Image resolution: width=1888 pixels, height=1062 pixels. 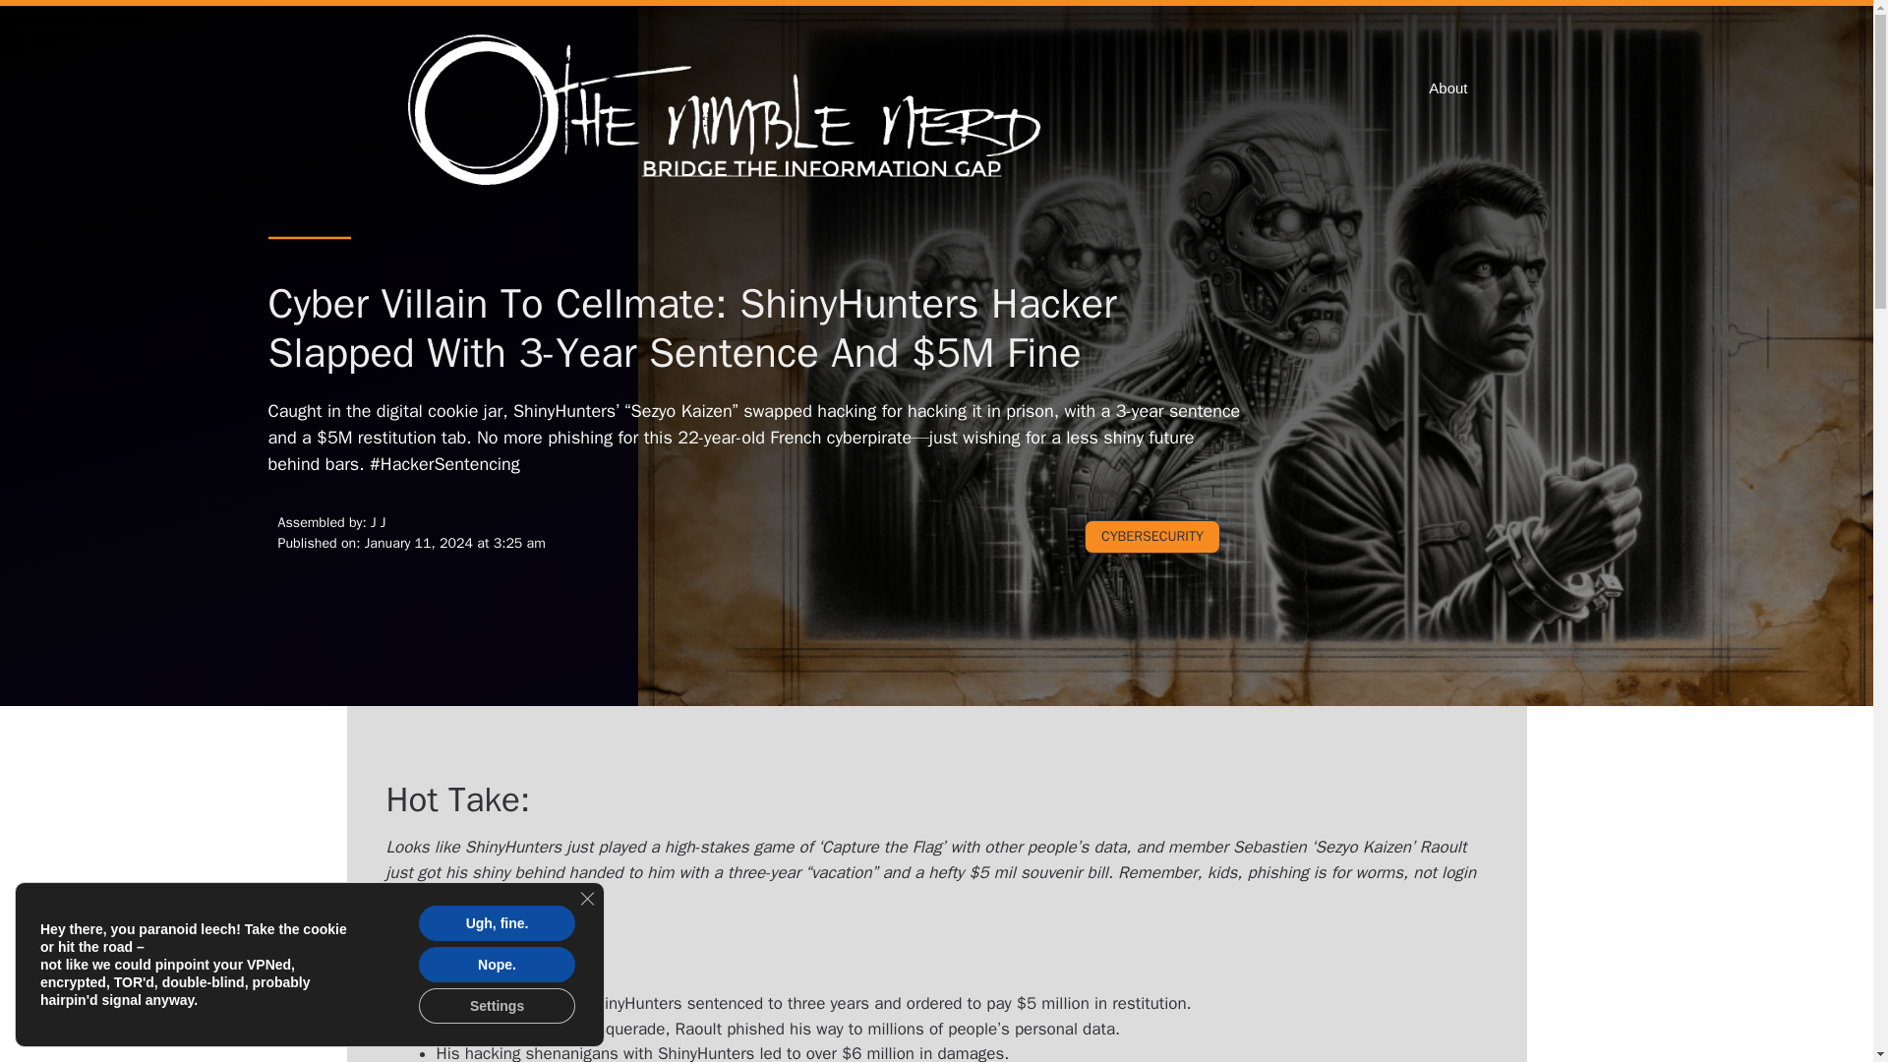 I want to click on CLOSE GDPR COOKIE BANNER, so click(x=586, y=899).